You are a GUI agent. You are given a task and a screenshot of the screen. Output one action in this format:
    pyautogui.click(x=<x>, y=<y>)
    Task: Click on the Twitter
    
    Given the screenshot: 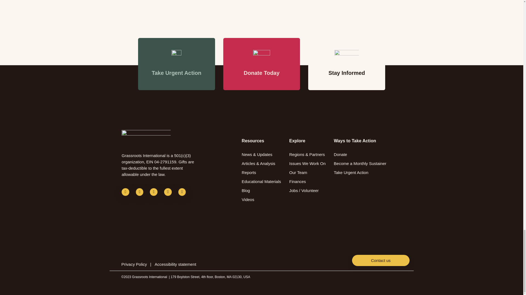 What is the action you would take?
    pyautogui.click(x=140, y=192)
    